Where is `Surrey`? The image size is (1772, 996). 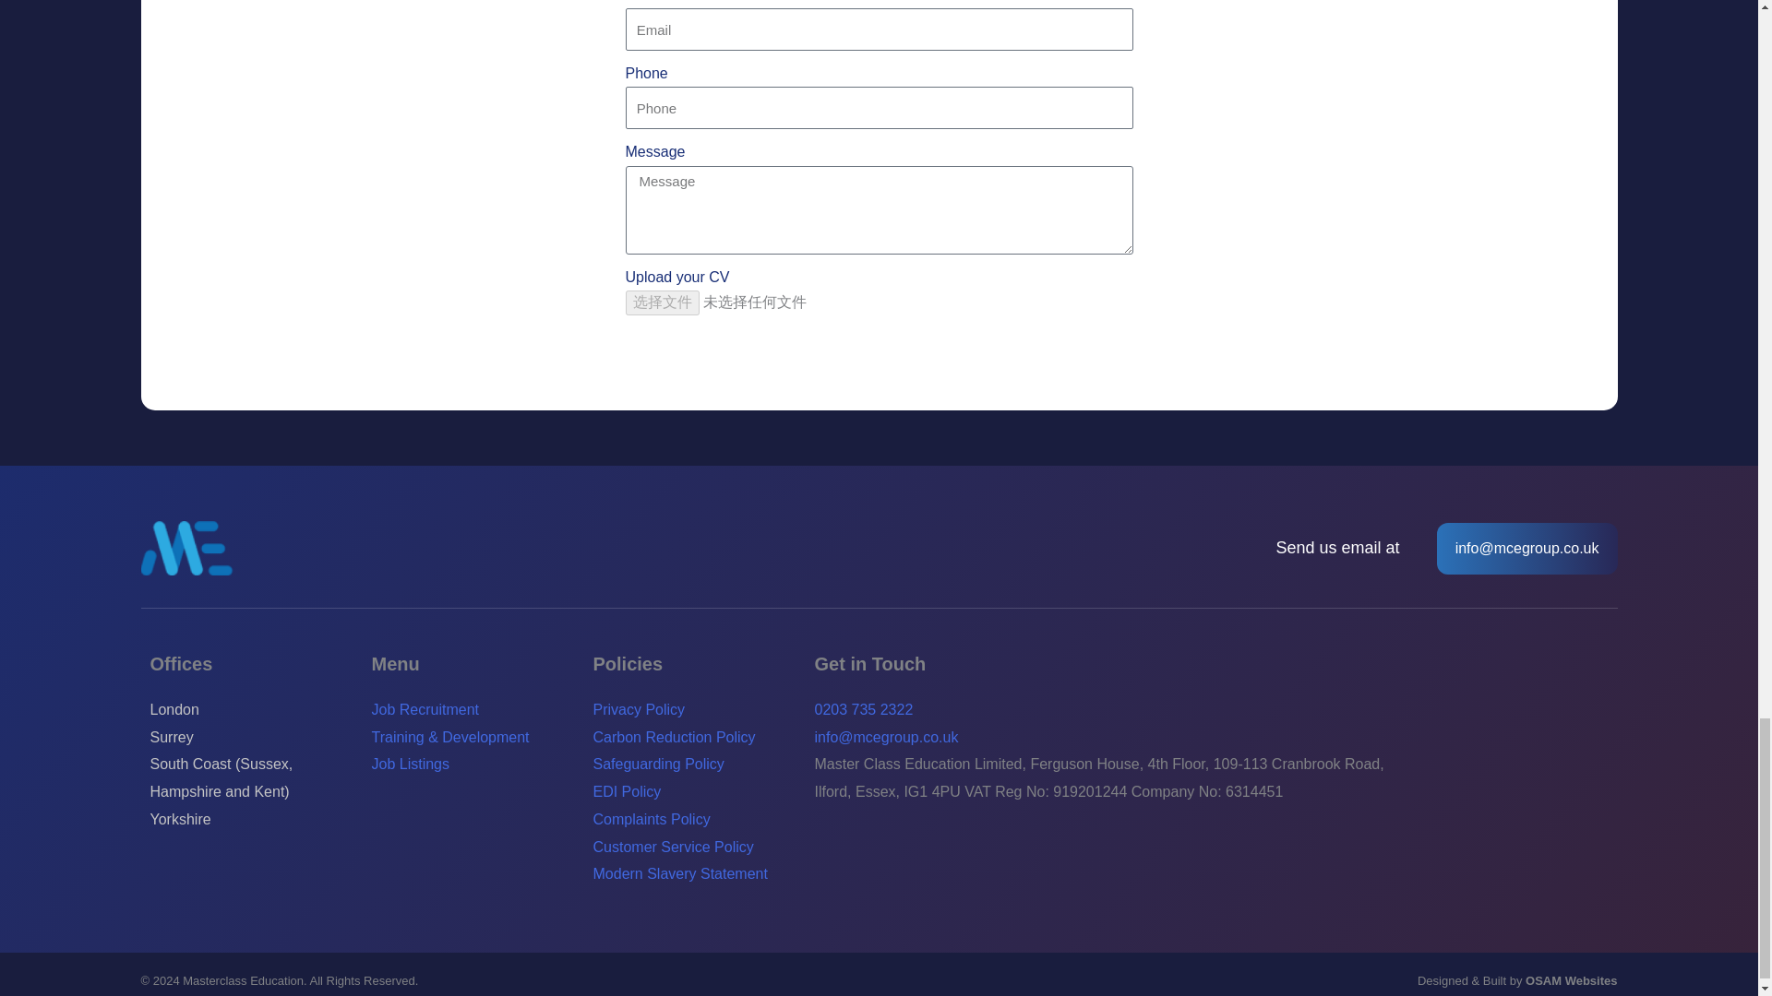
Surrey is located at coordinates (251, 738).